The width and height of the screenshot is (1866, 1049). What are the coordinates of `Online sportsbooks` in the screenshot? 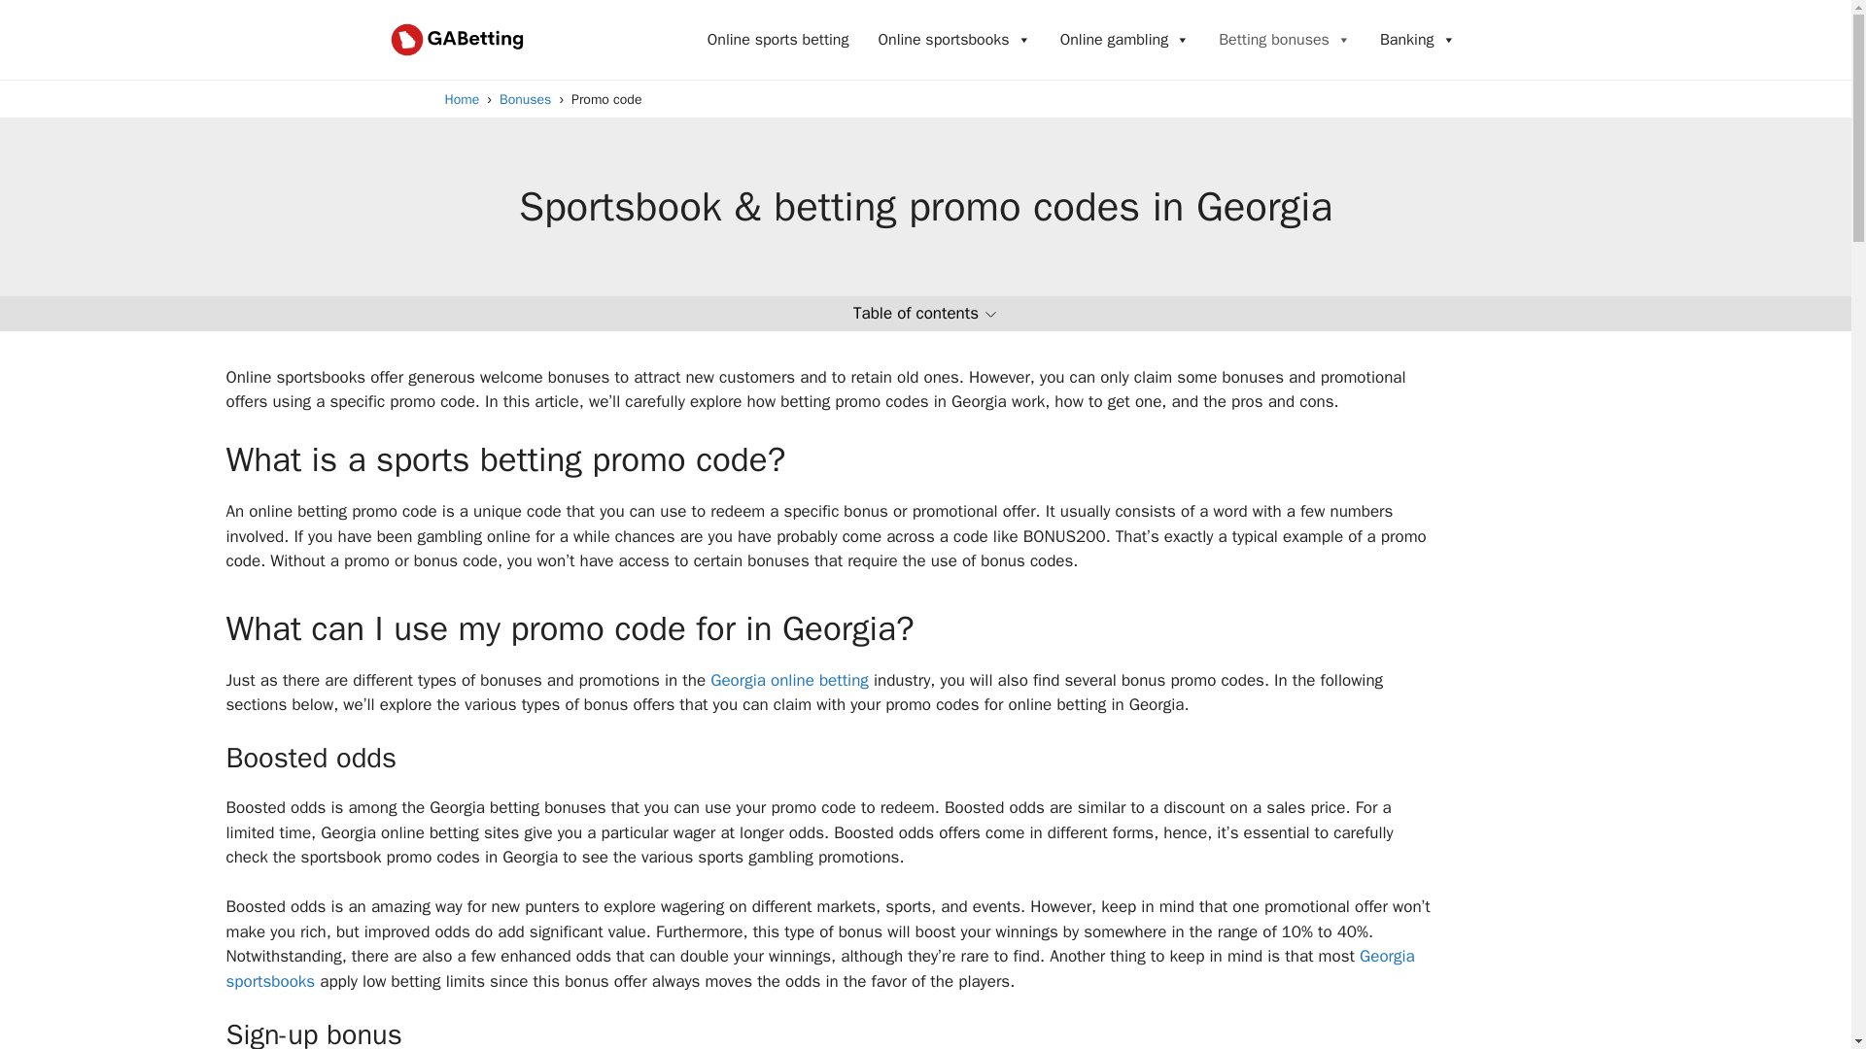 It's located at (953, 39).